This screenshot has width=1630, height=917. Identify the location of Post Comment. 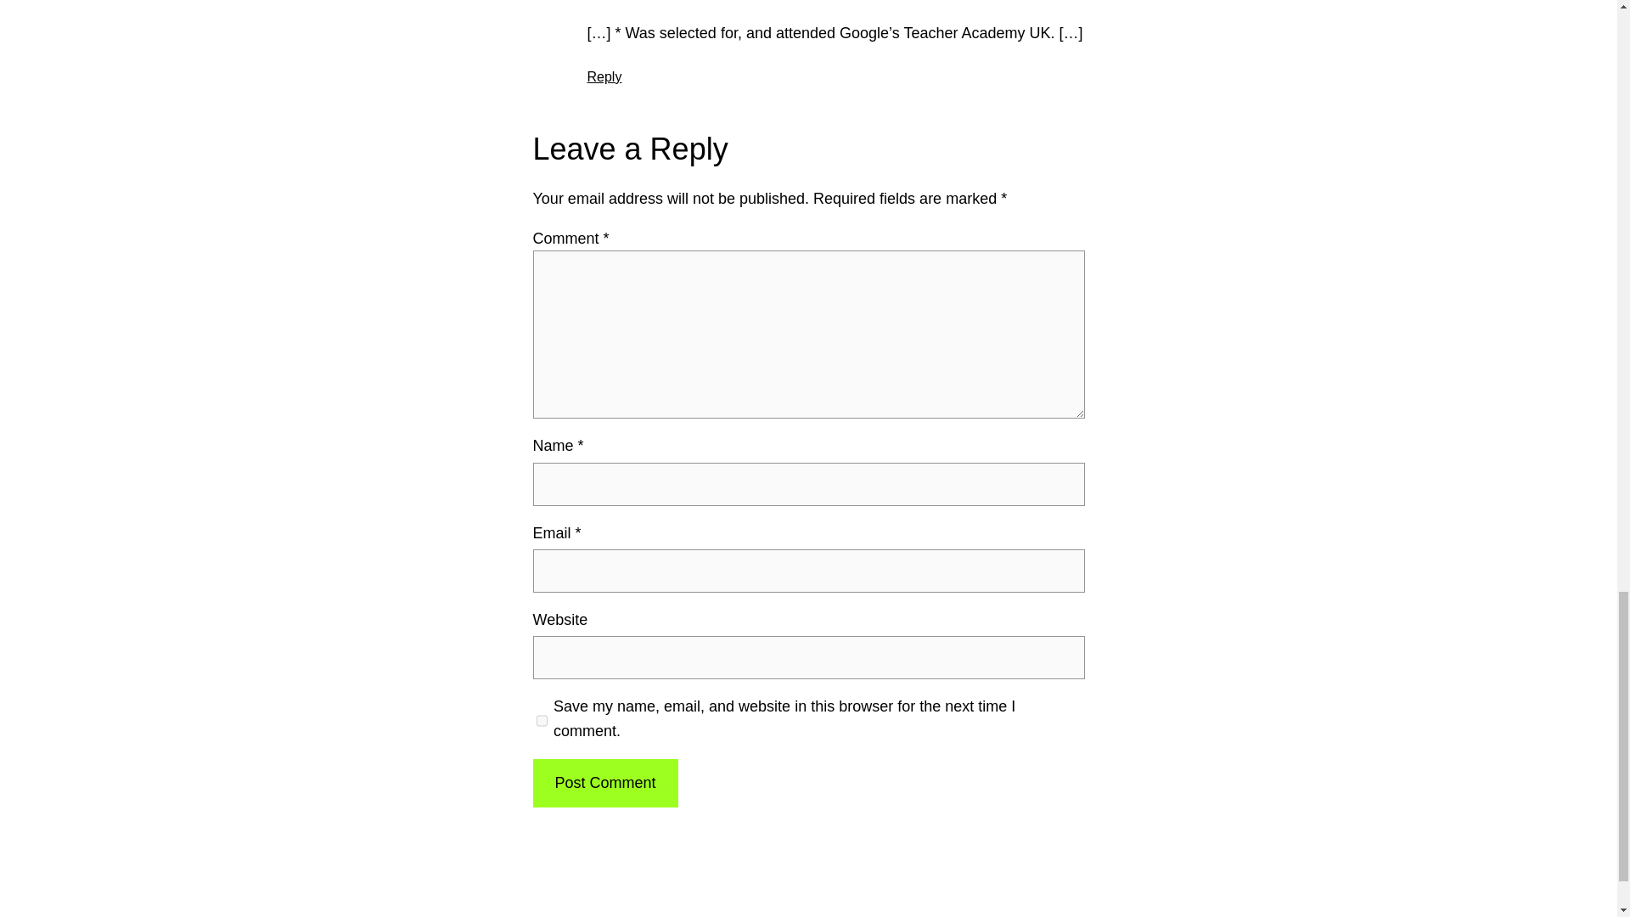
(604, 783).